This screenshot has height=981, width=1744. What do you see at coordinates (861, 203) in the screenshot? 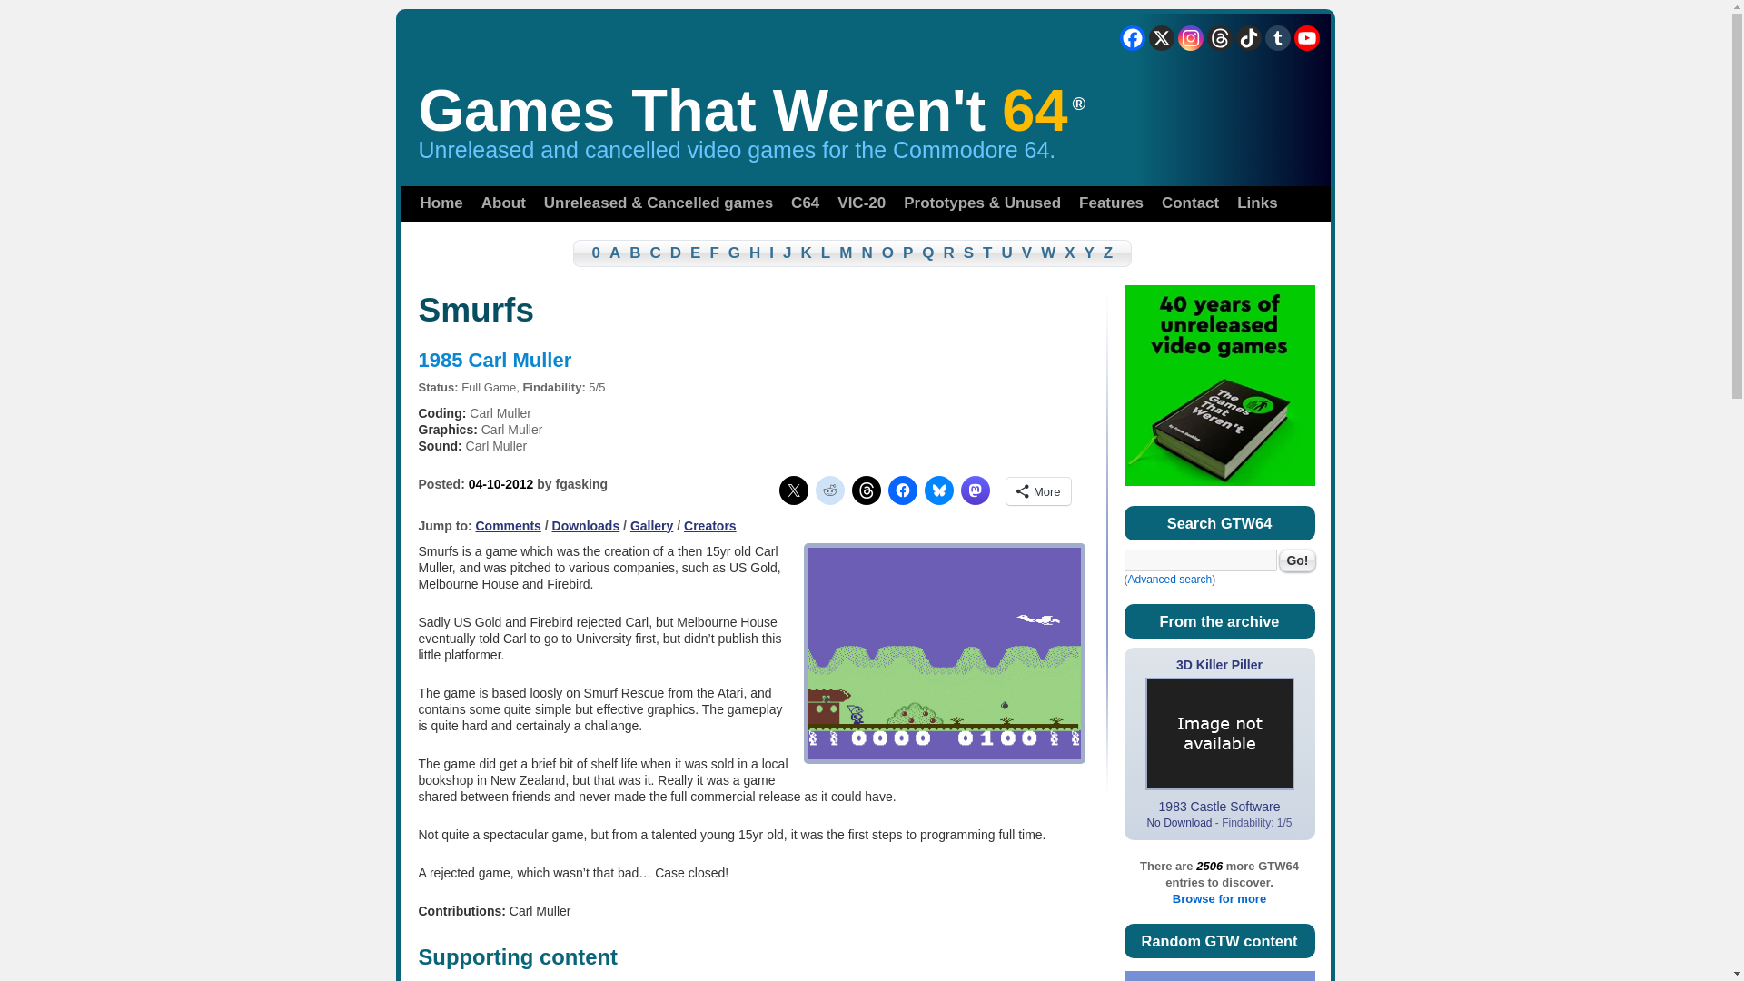
I see `VIC-20` at bounding box center [861, 203].